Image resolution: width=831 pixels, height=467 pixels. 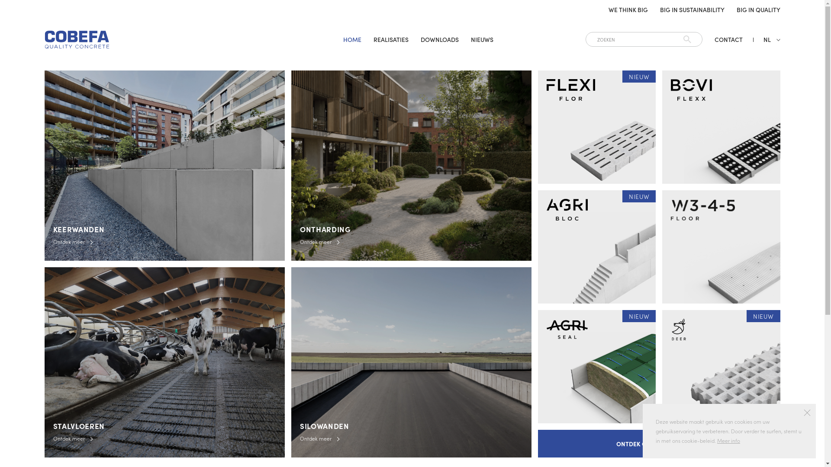 What do you see at coordinates (597, 127) in the screenshot?
I see `NIEUW` at bounding box center [597, 127].